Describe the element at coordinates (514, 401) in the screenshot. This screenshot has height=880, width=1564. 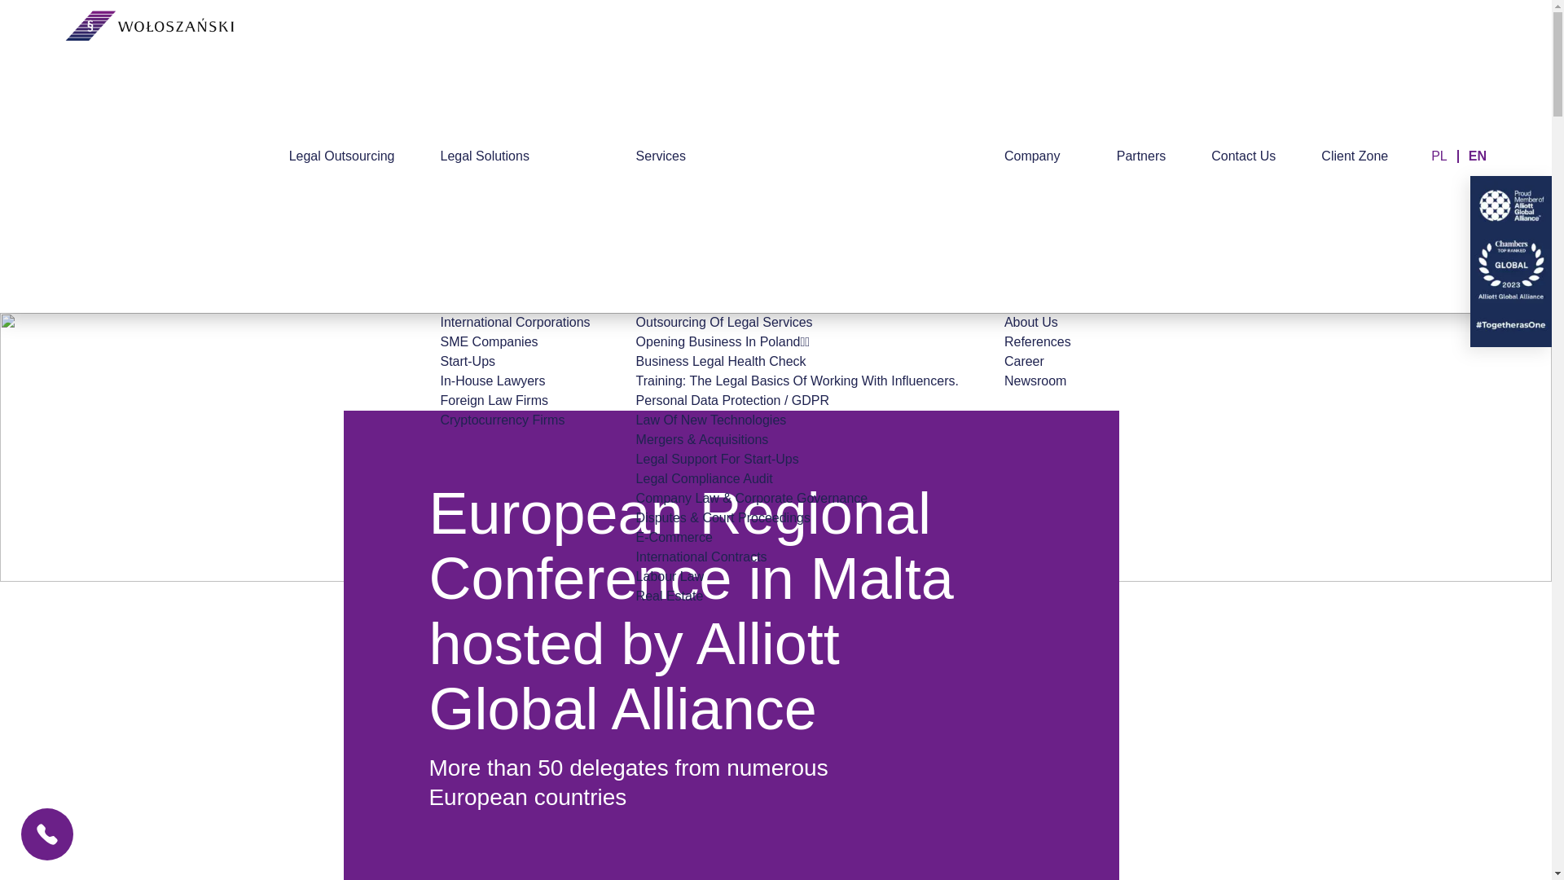
I see `Foreign law firms` at that location.